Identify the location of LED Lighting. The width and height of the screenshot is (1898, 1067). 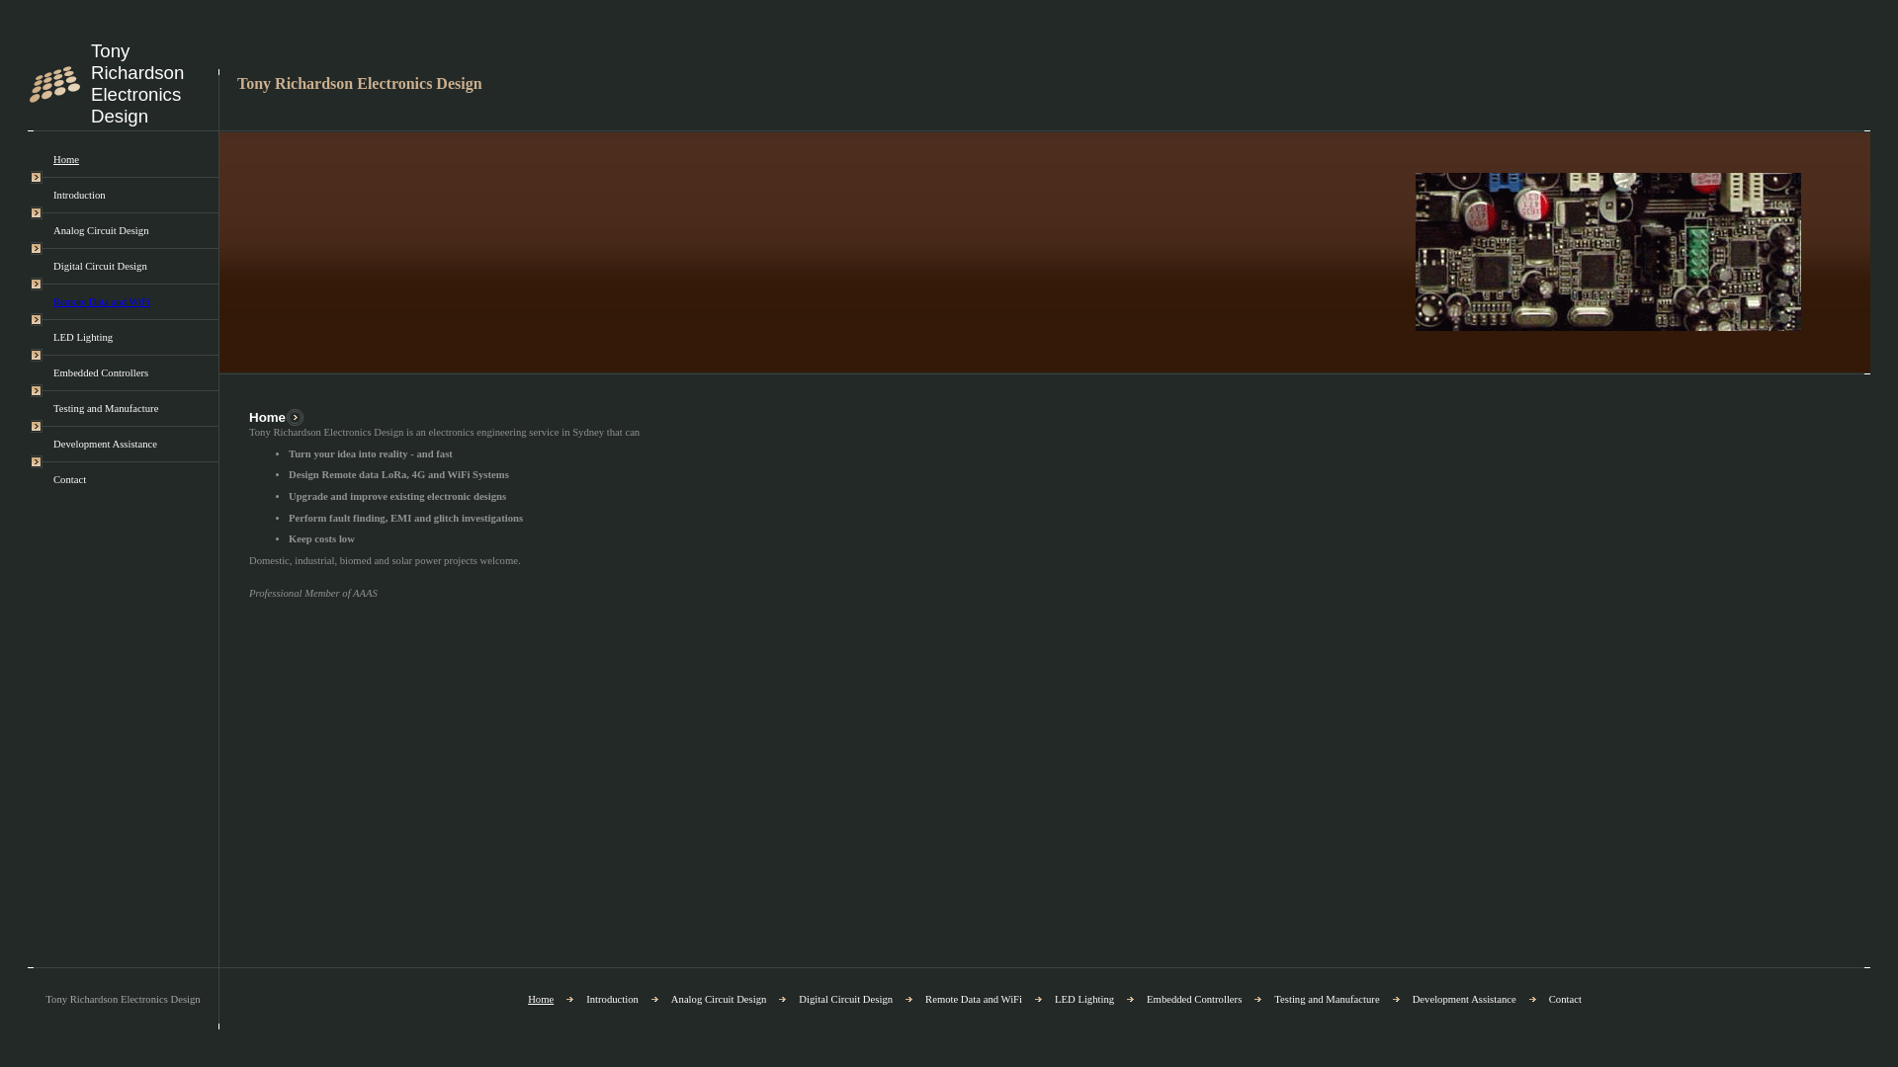
(1084, 1000).